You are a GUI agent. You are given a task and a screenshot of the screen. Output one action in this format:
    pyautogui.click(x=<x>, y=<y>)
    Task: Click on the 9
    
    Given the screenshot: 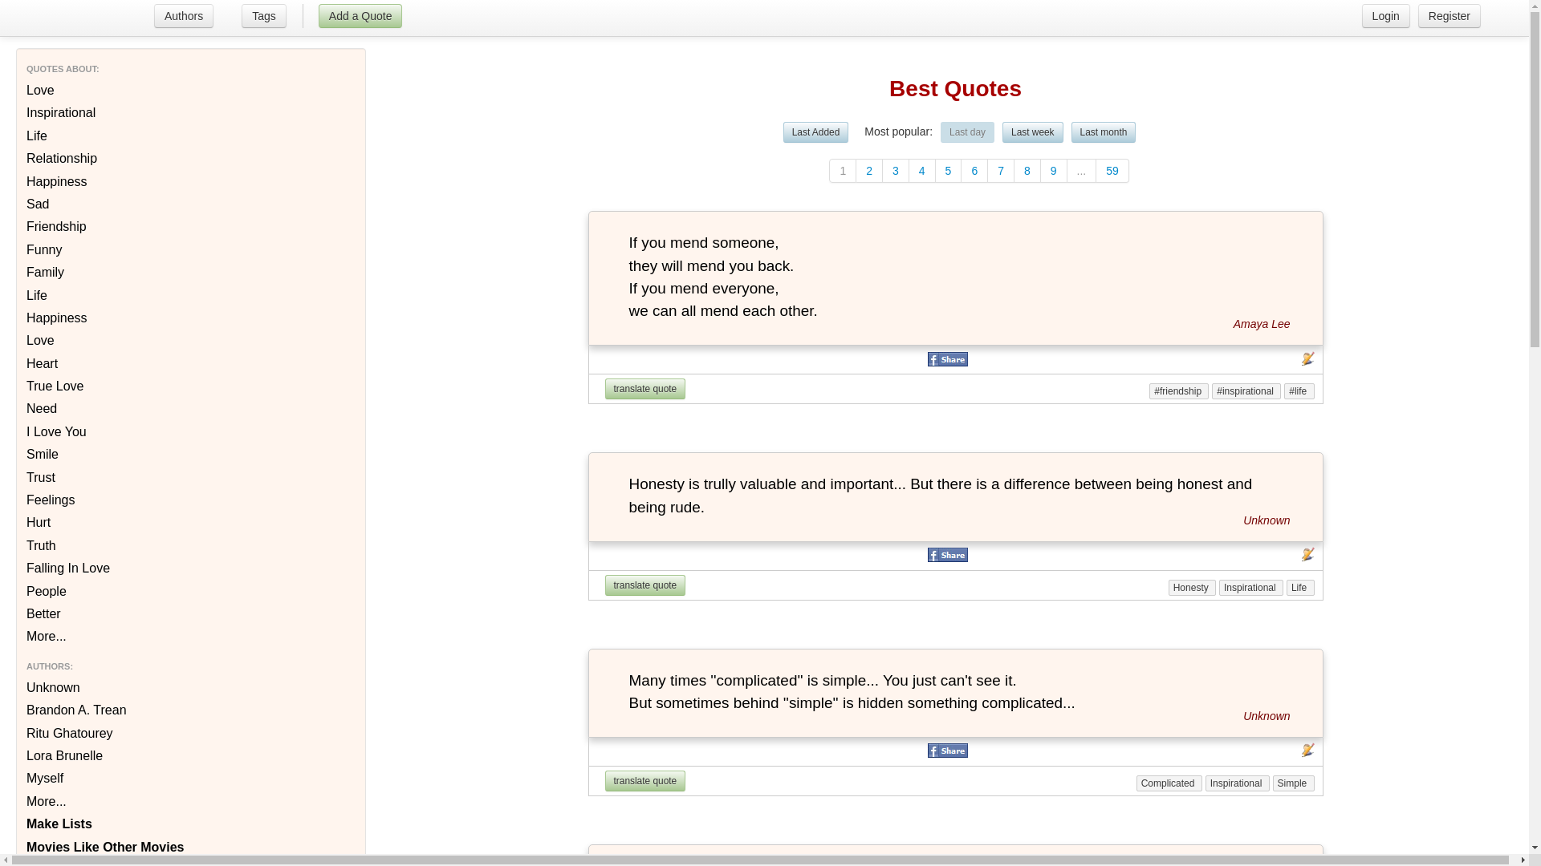 What is the action you would take?
    pyautogui.click(x=1055, y=171)
    